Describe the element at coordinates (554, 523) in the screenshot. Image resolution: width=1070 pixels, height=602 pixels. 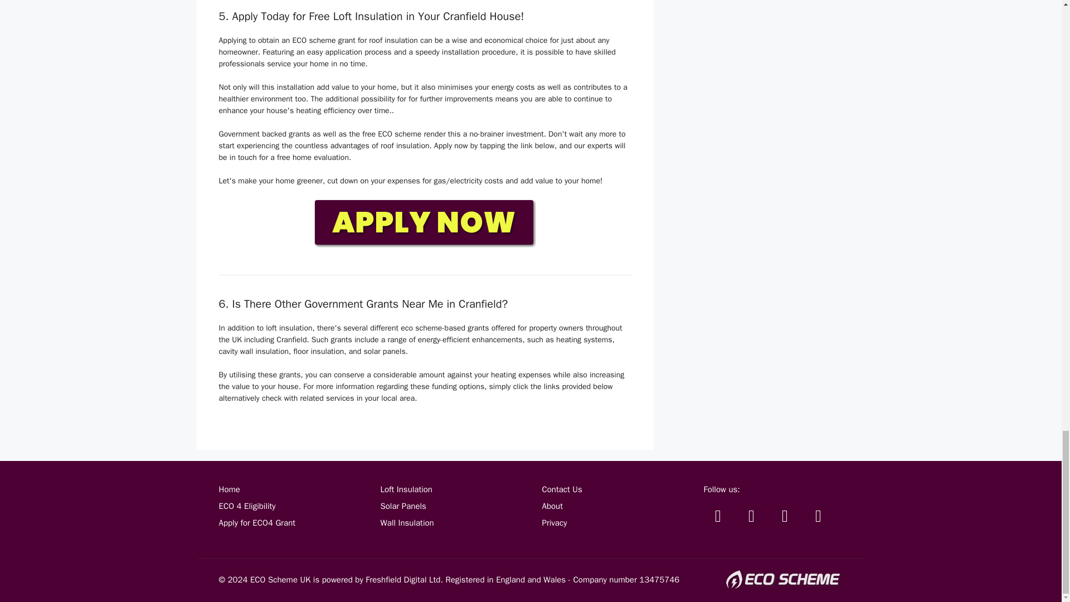
I see `Privacy` at that location.